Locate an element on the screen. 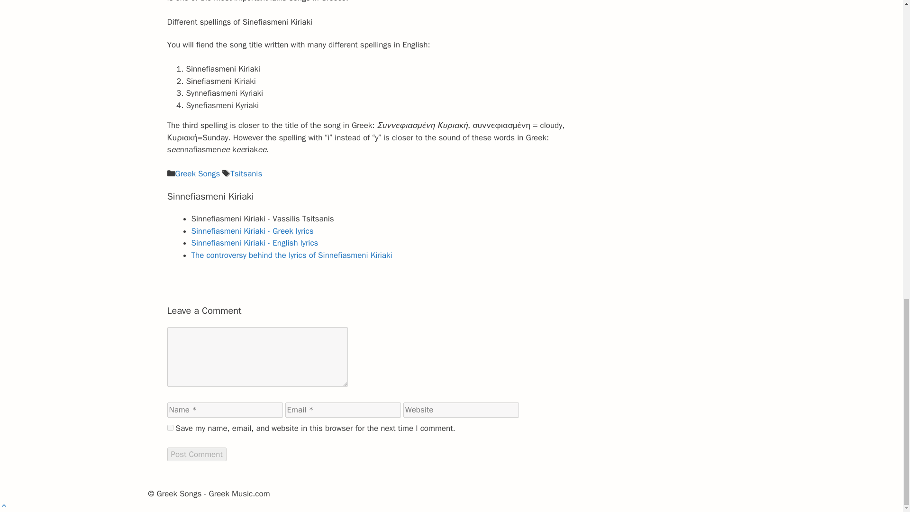 The height and width of the screenshot is (512, 910). Tsitsanis is located at coordinates (246, 174).